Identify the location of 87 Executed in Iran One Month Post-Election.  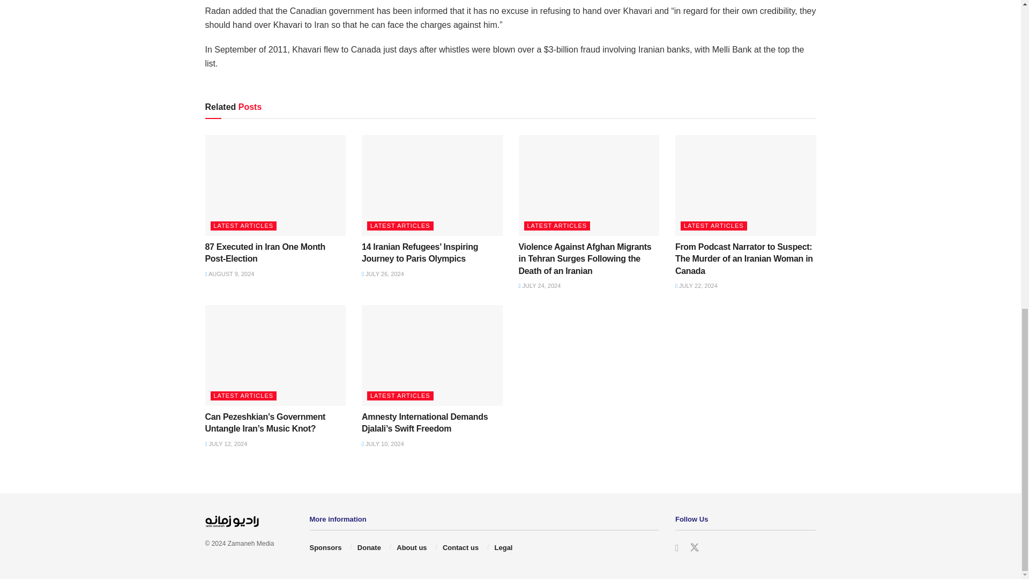
(265, 253).